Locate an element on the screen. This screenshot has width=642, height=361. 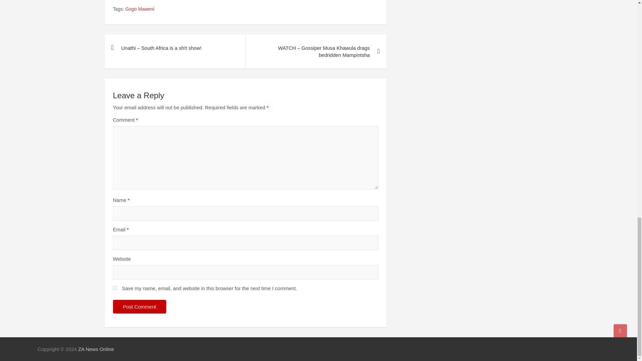
yes is located at coordinates (115, 288).